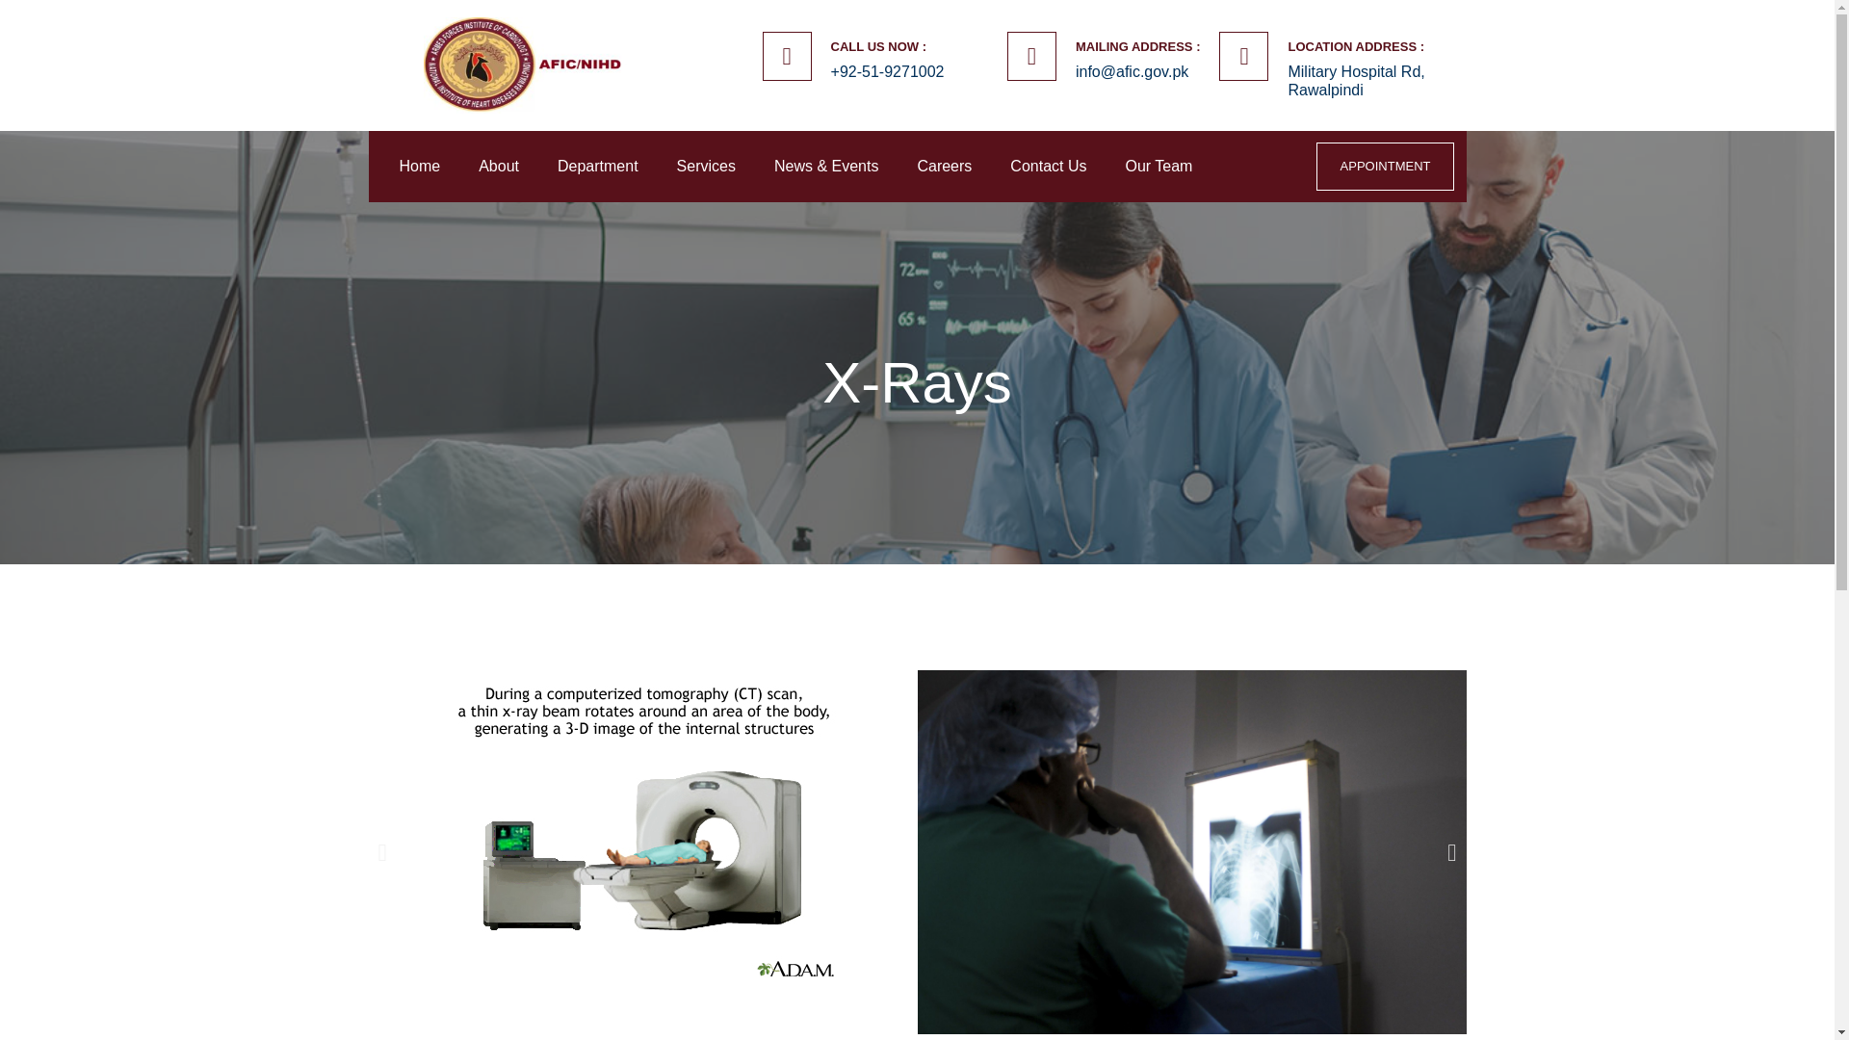  What do you see at coordinates (1048, 166) in the screenshot?
I see `Contact Us` at bounding box center [1048, 166].